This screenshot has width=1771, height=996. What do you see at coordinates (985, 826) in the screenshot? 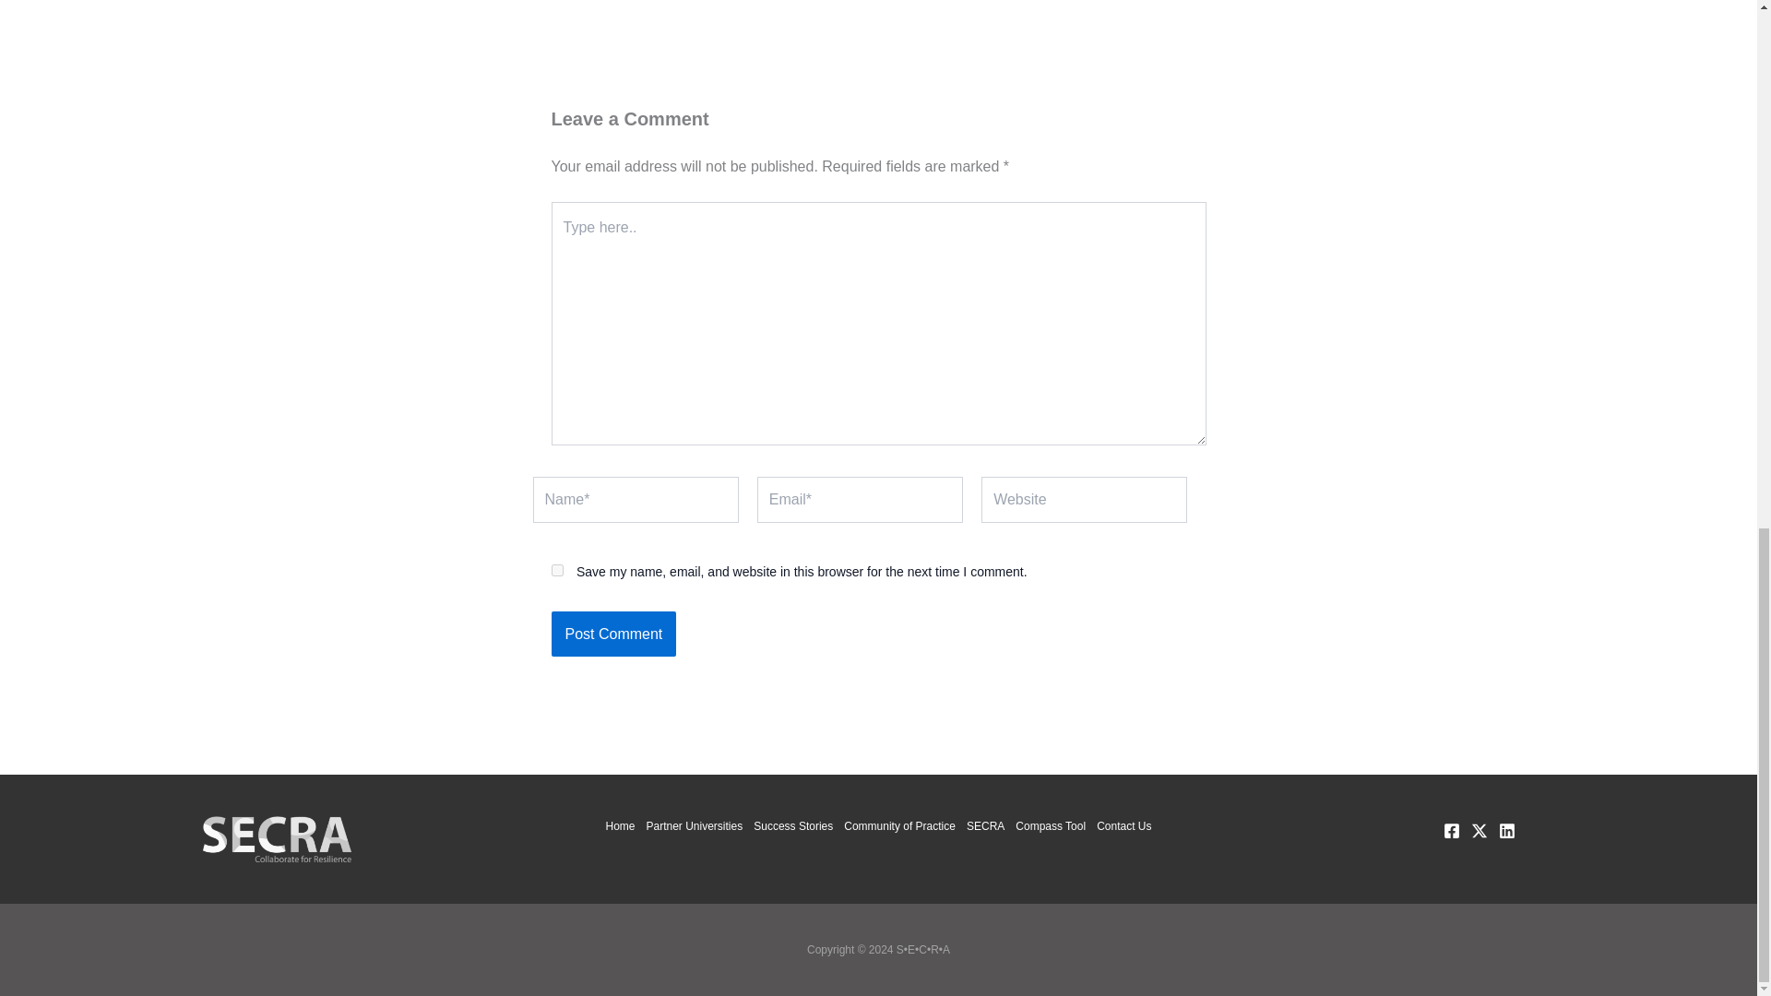
I see `SECRA` at bounding box center [985, 826].